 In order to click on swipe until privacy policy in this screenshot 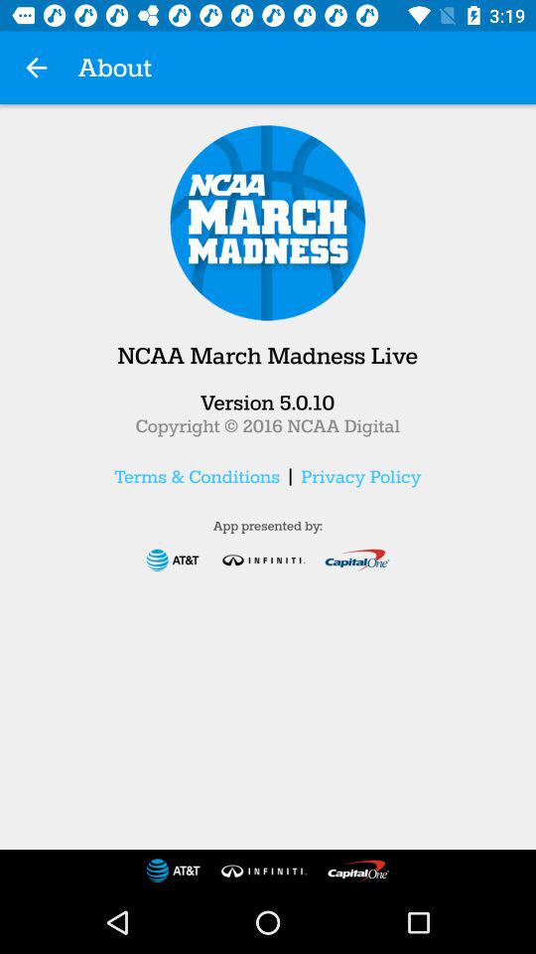, I will do `click(361, 476)`.